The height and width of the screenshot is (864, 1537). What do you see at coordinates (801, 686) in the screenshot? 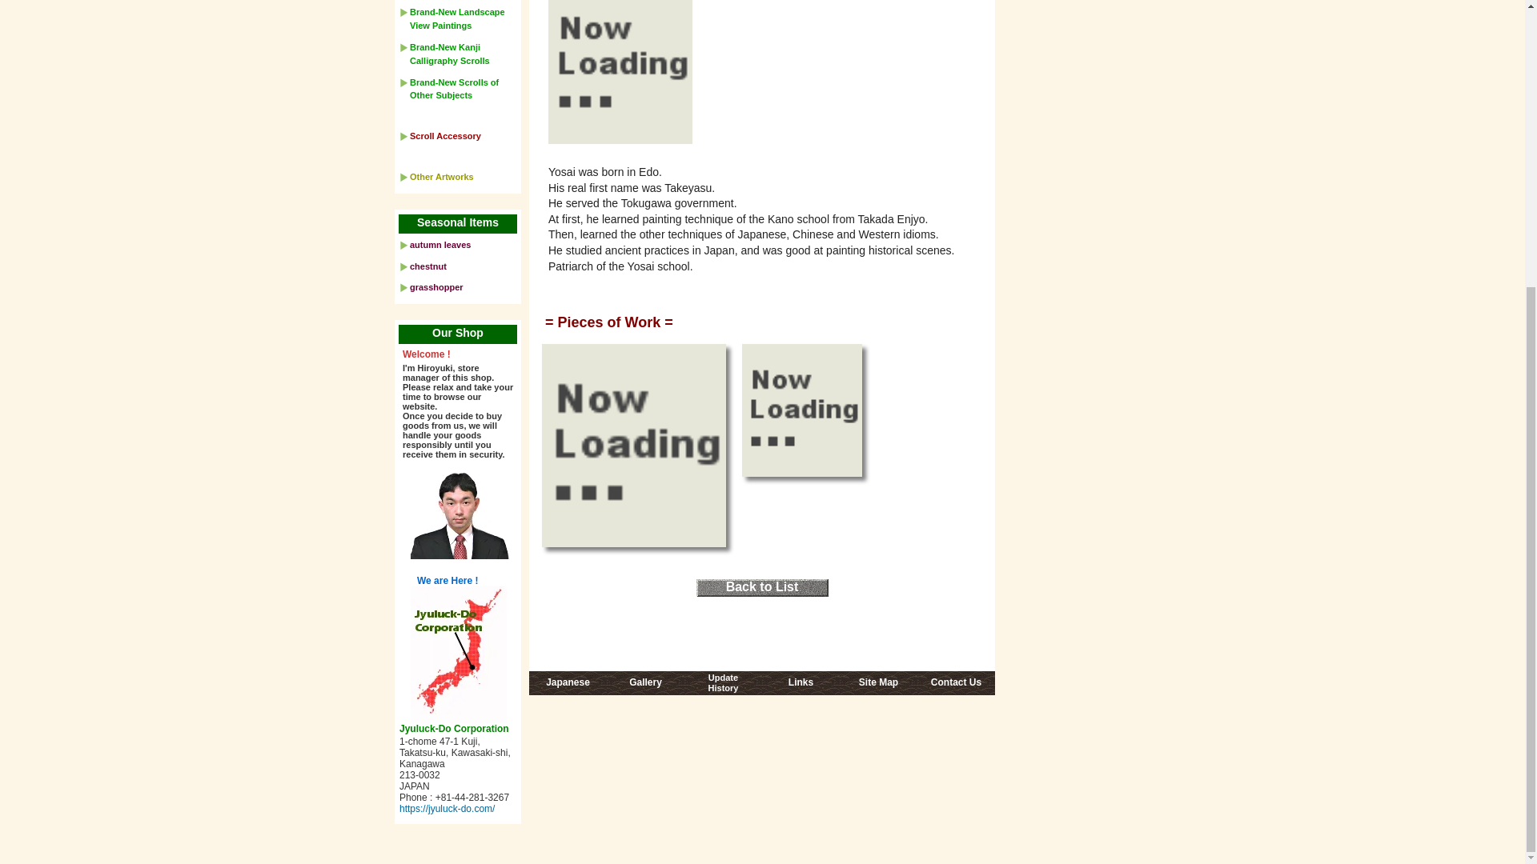
I see `Other Artworks` at bounding box center [801, 686].